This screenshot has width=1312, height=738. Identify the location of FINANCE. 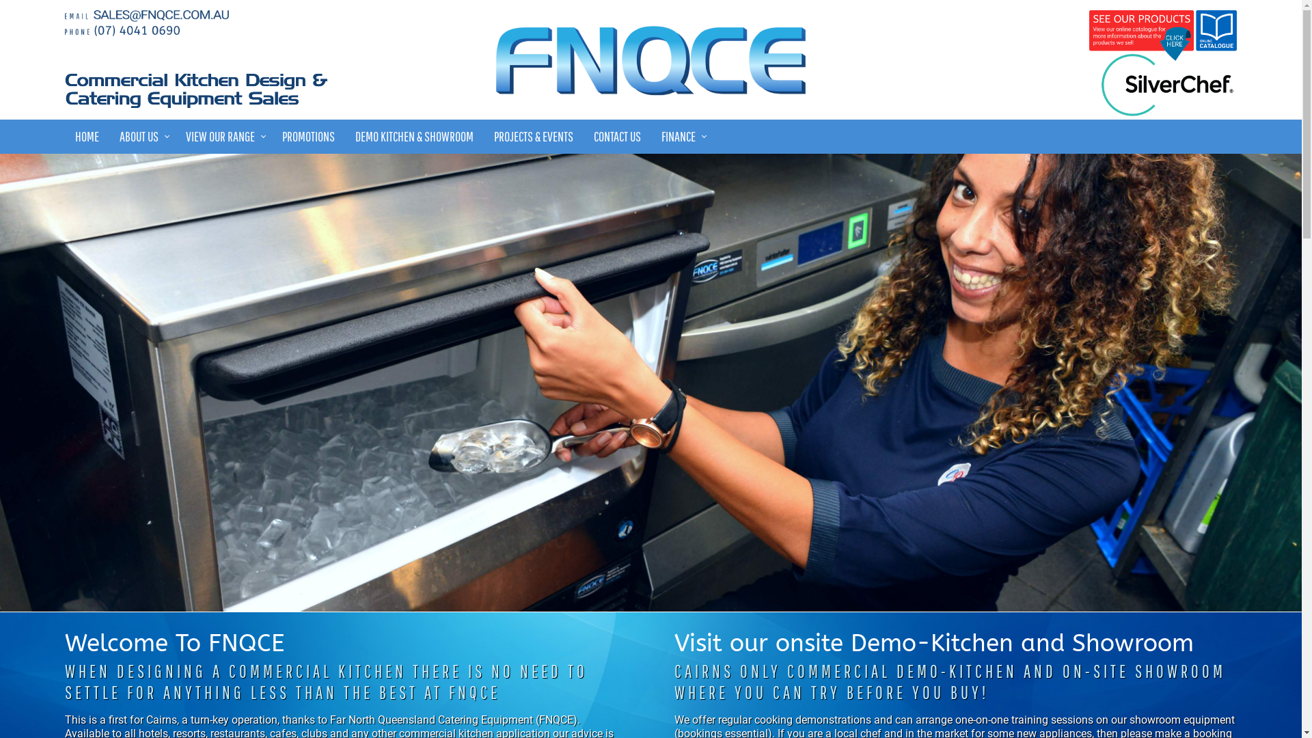
(682, 137).